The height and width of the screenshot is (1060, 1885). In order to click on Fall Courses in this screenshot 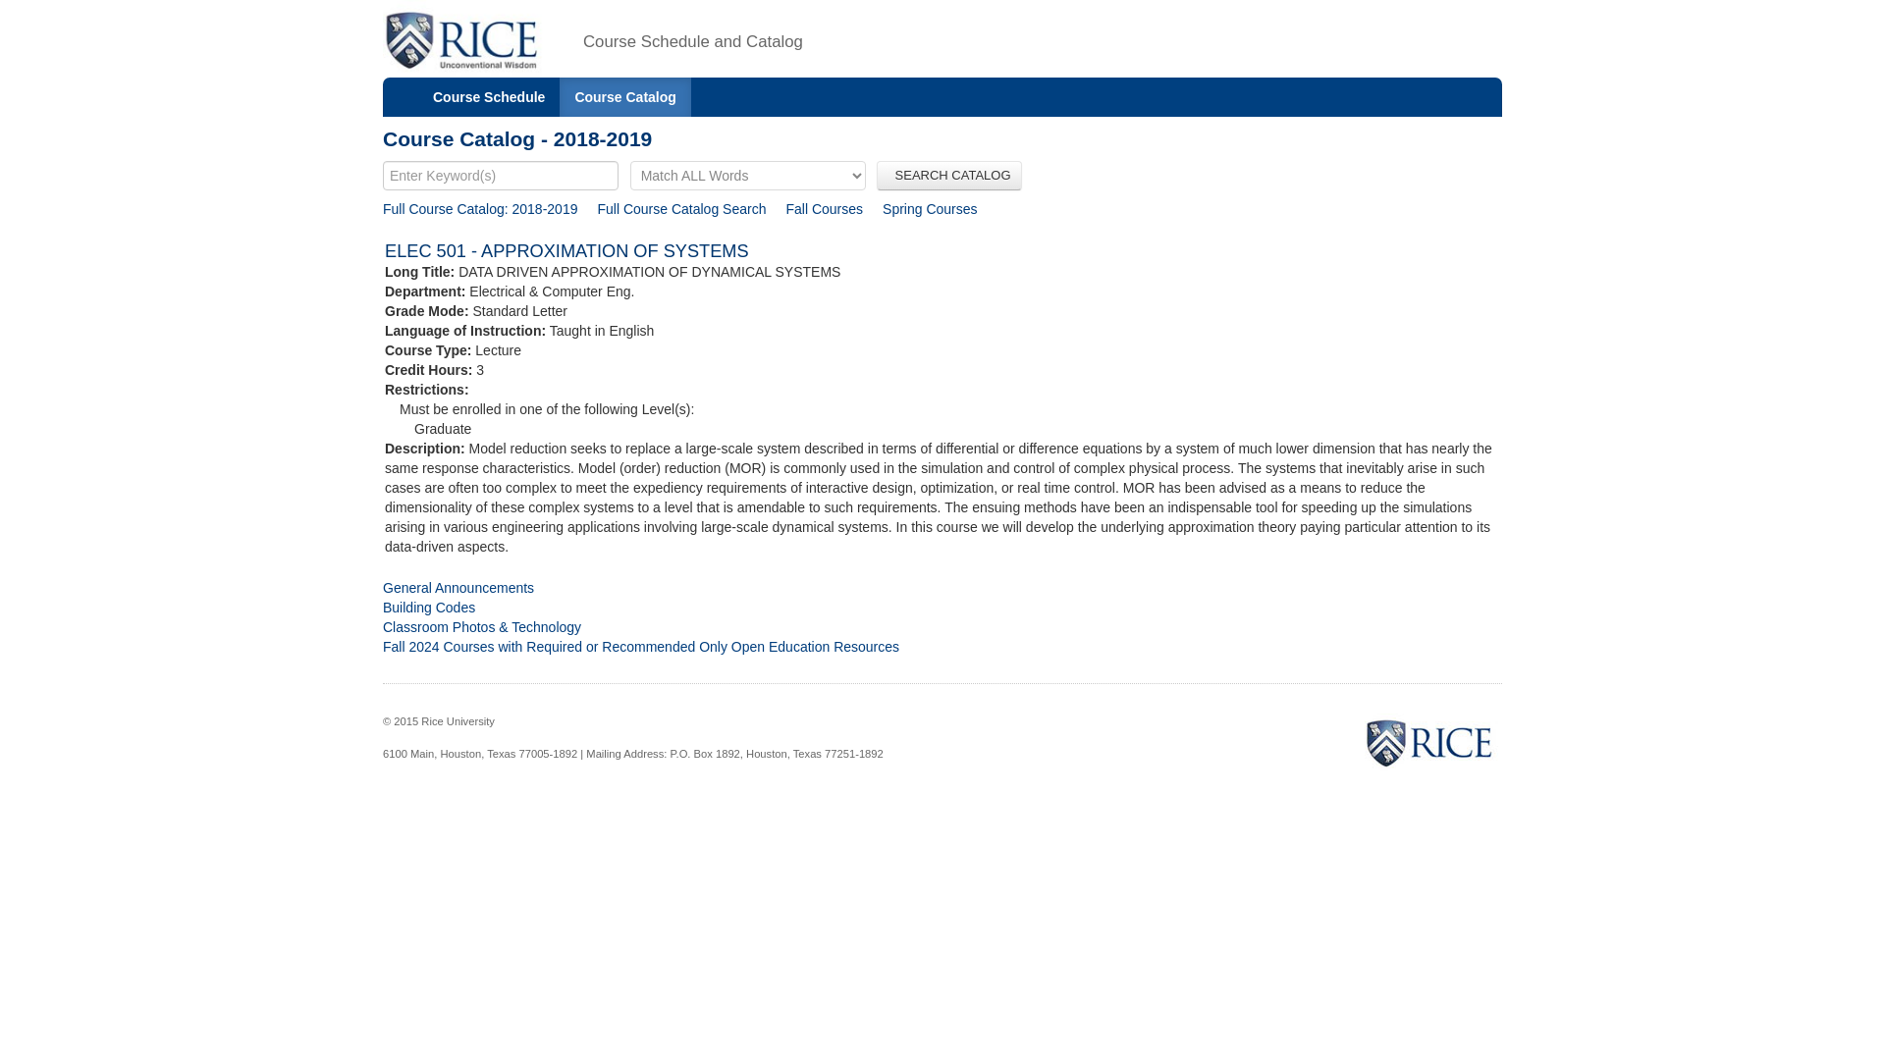, I will do `click(825, 209)`.